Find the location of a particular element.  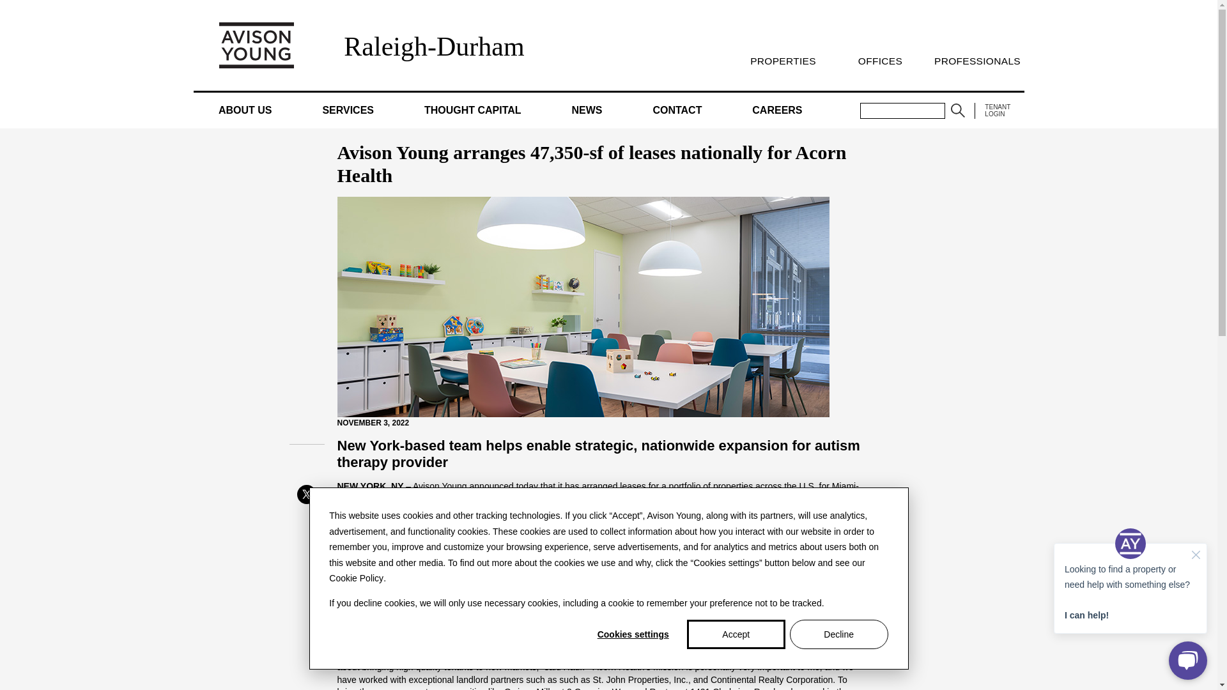

Raleigh-Durham is located at coordinates (433, 46).